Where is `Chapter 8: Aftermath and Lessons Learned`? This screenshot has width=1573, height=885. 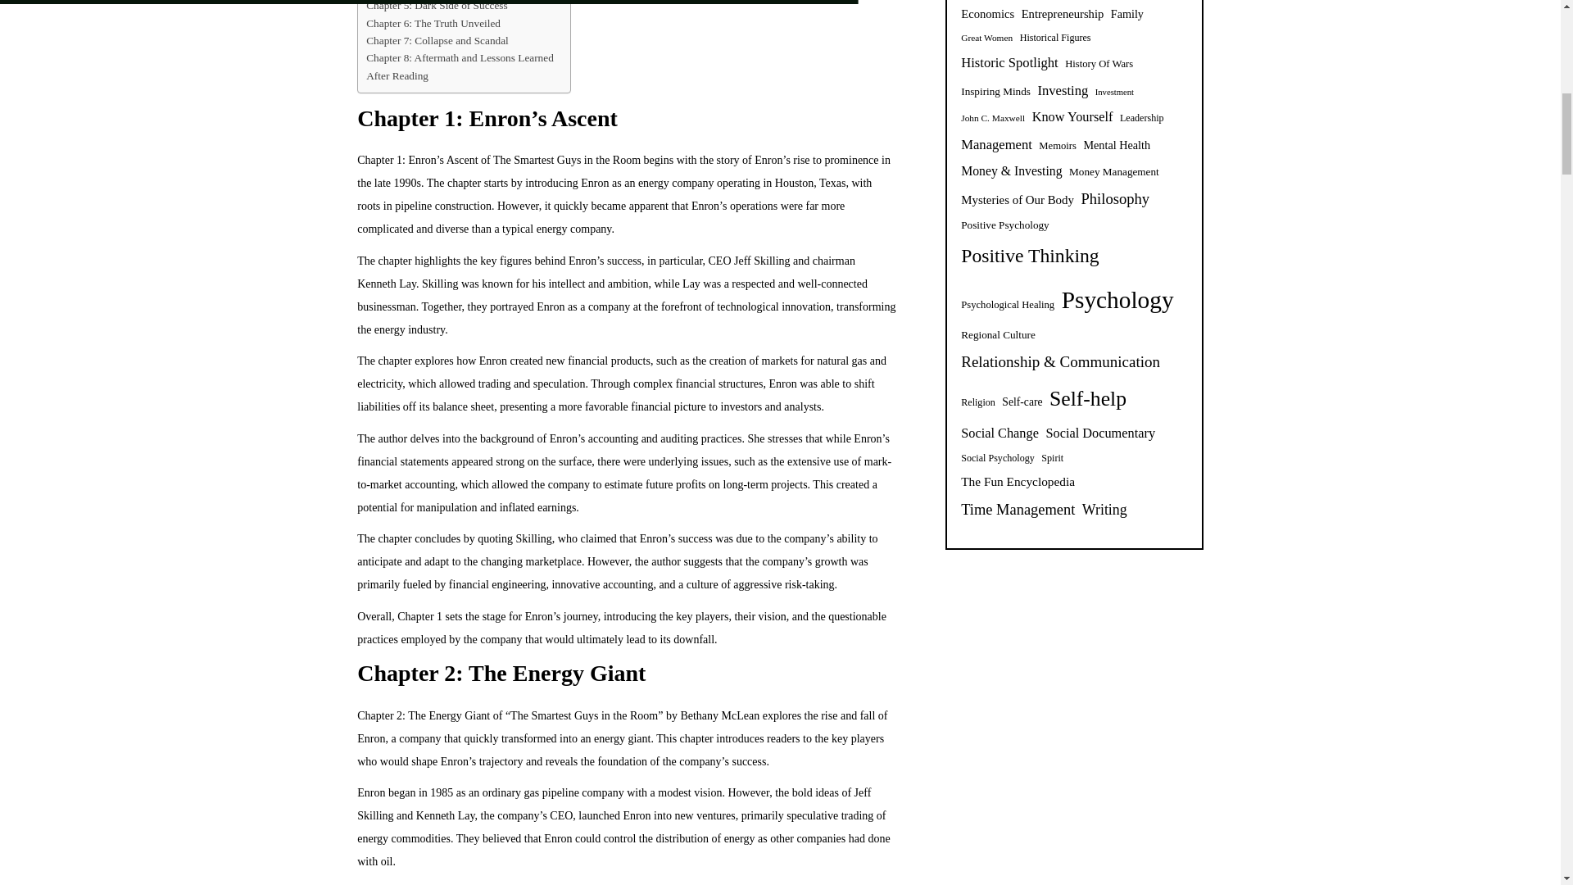 Chapter 8: Aftermath and Lessons Learned is located at coordinates (460, 57).